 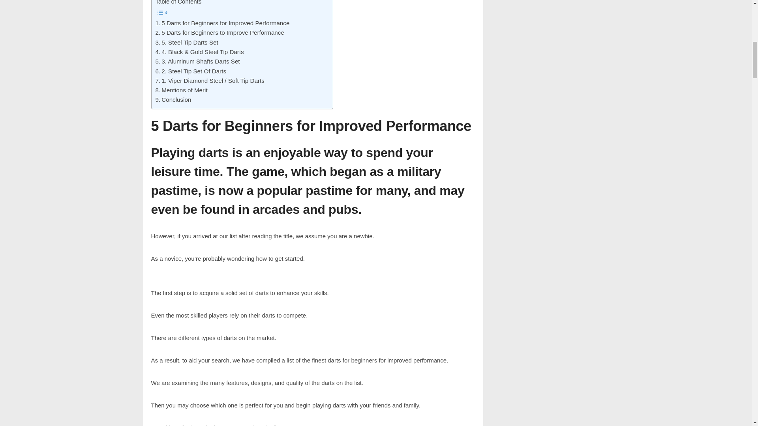 What do you see at coordinates (190, 71) in the screenshot?
I see `2. Steel Tip Set Of Darts` at bounding box center [190, 71].